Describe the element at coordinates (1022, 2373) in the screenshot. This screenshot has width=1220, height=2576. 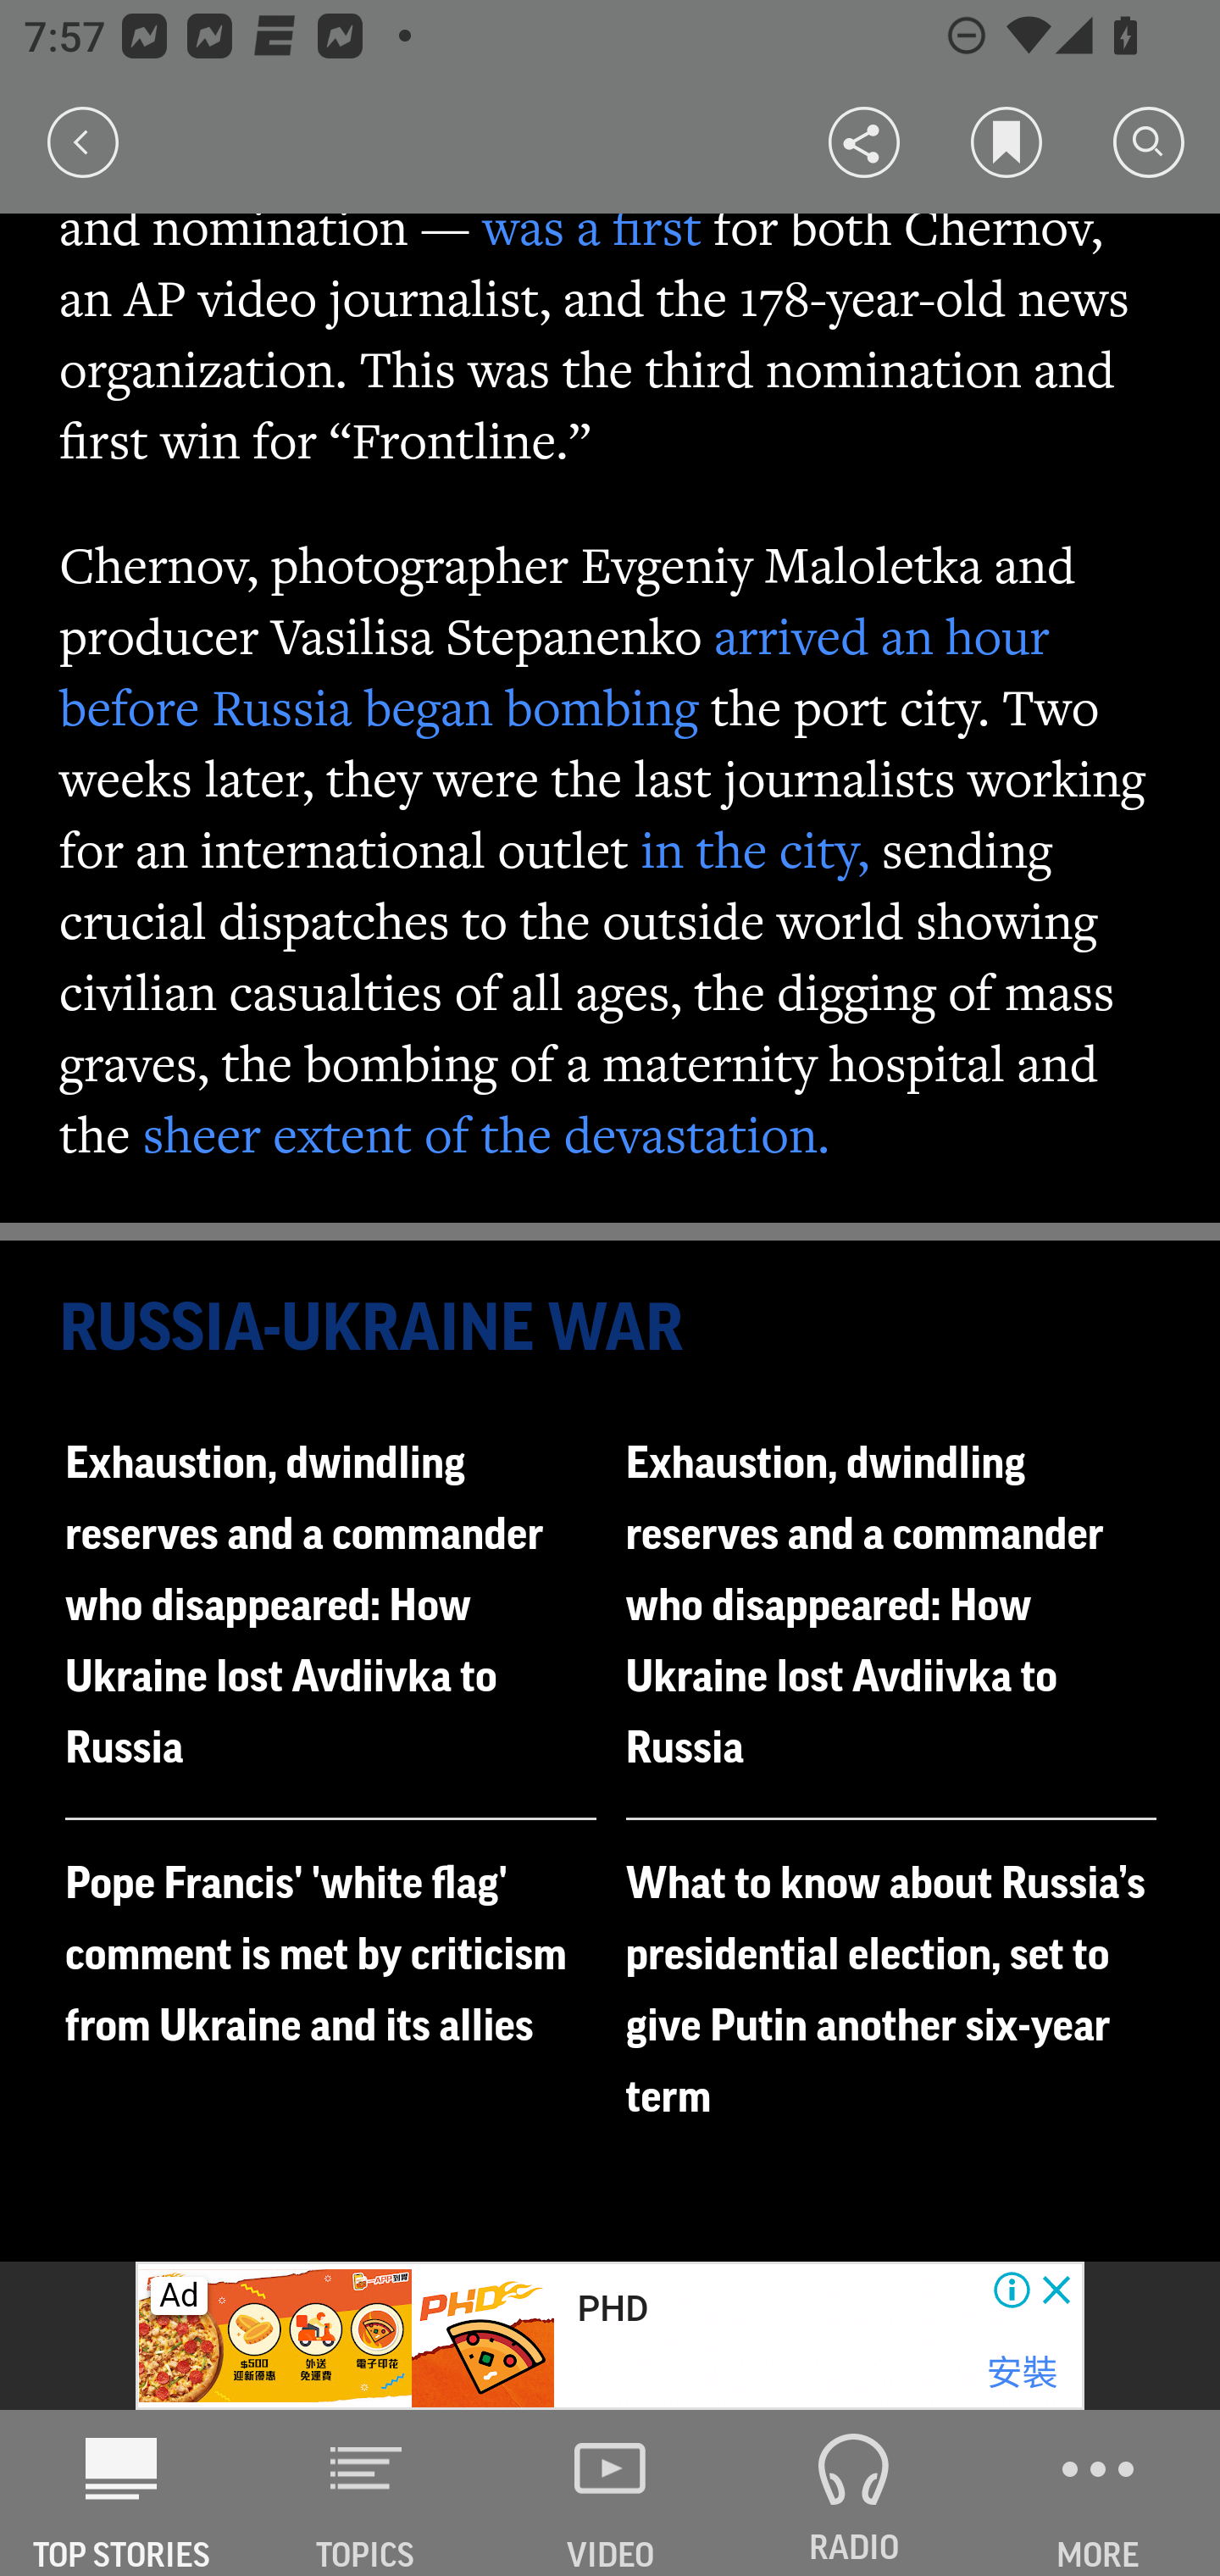
I see `安裝` at that location.